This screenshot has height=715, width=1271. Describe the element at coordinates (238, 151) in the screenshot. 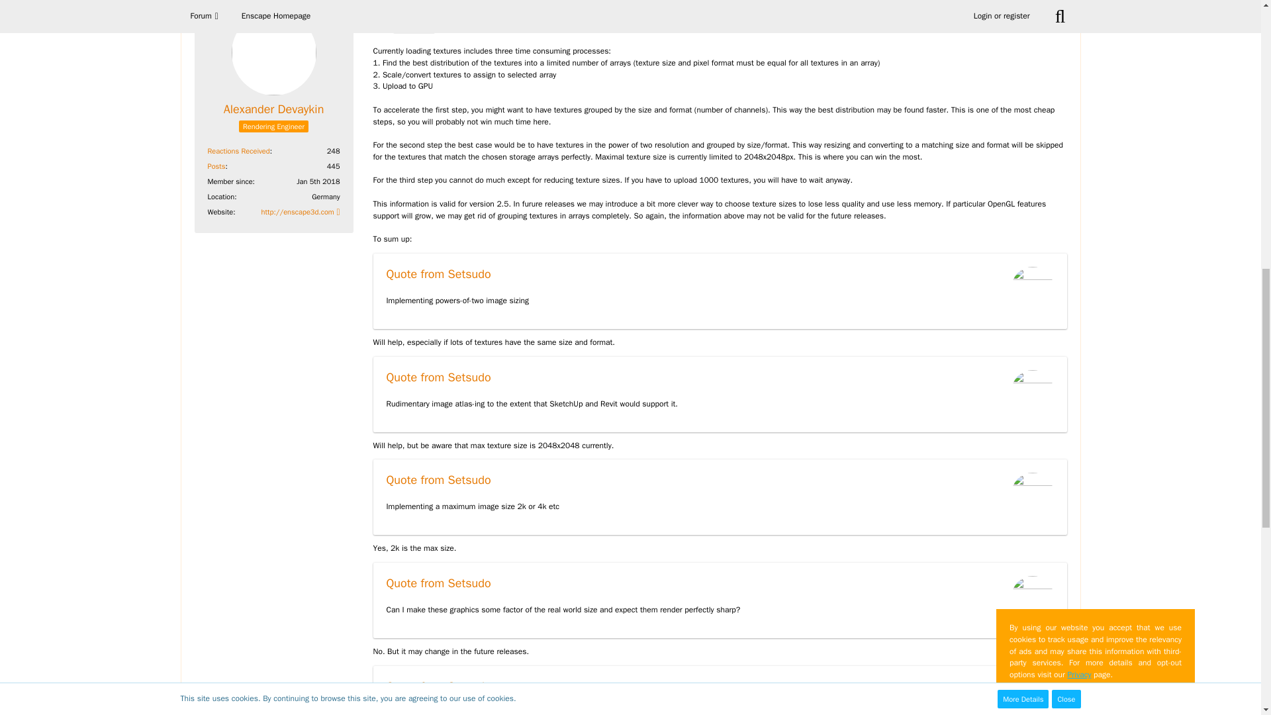

I see `Reactions Received` at that location.